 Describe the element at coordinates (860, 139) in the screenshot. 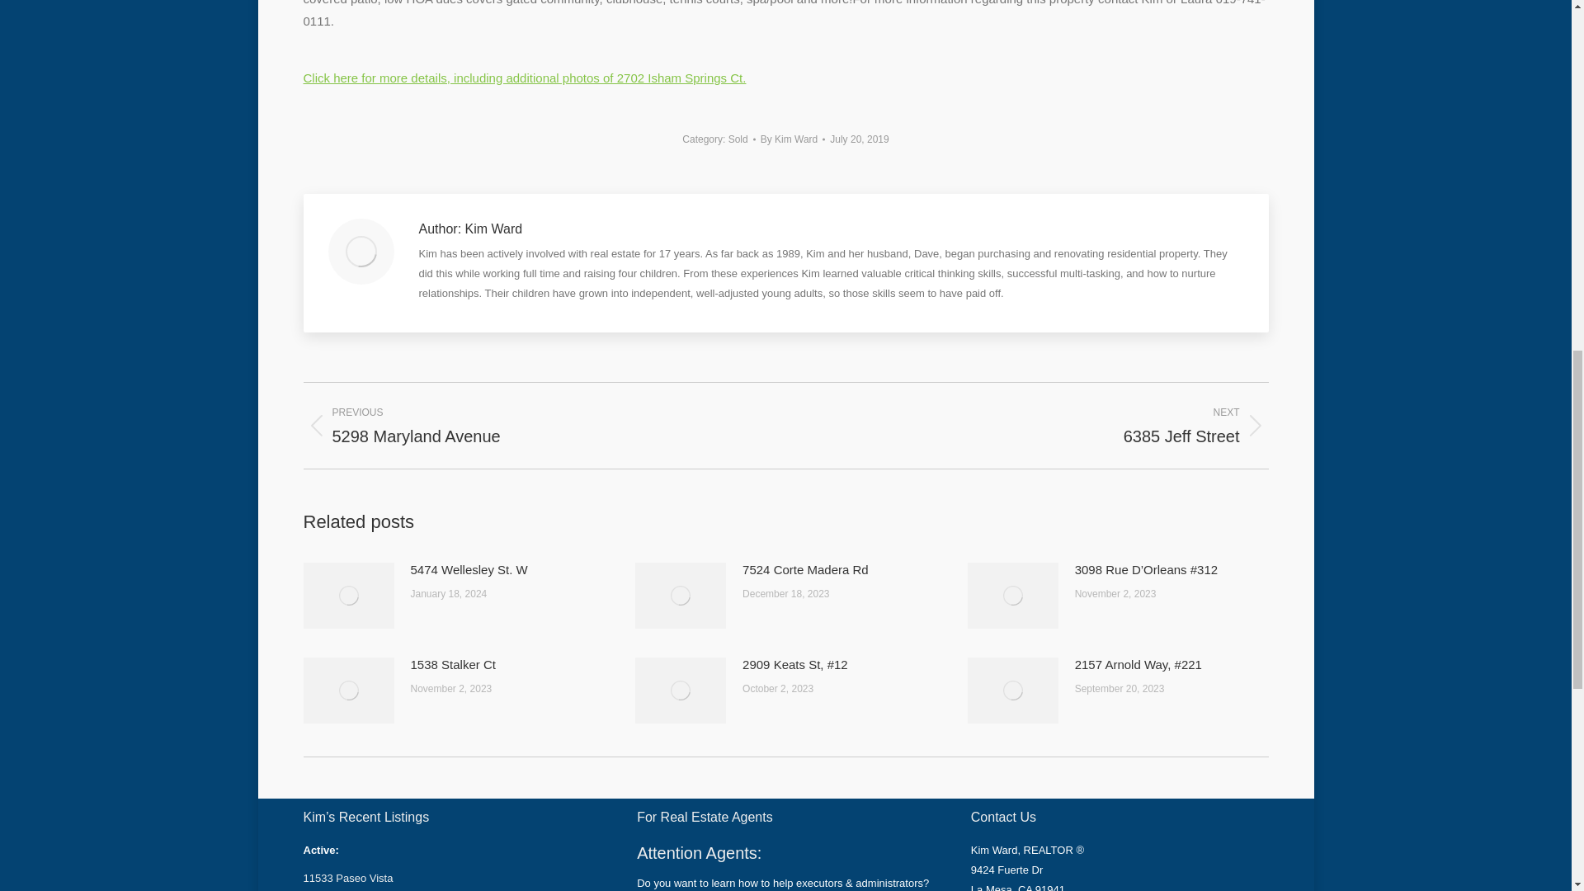

I see `11:32 am` at that location.